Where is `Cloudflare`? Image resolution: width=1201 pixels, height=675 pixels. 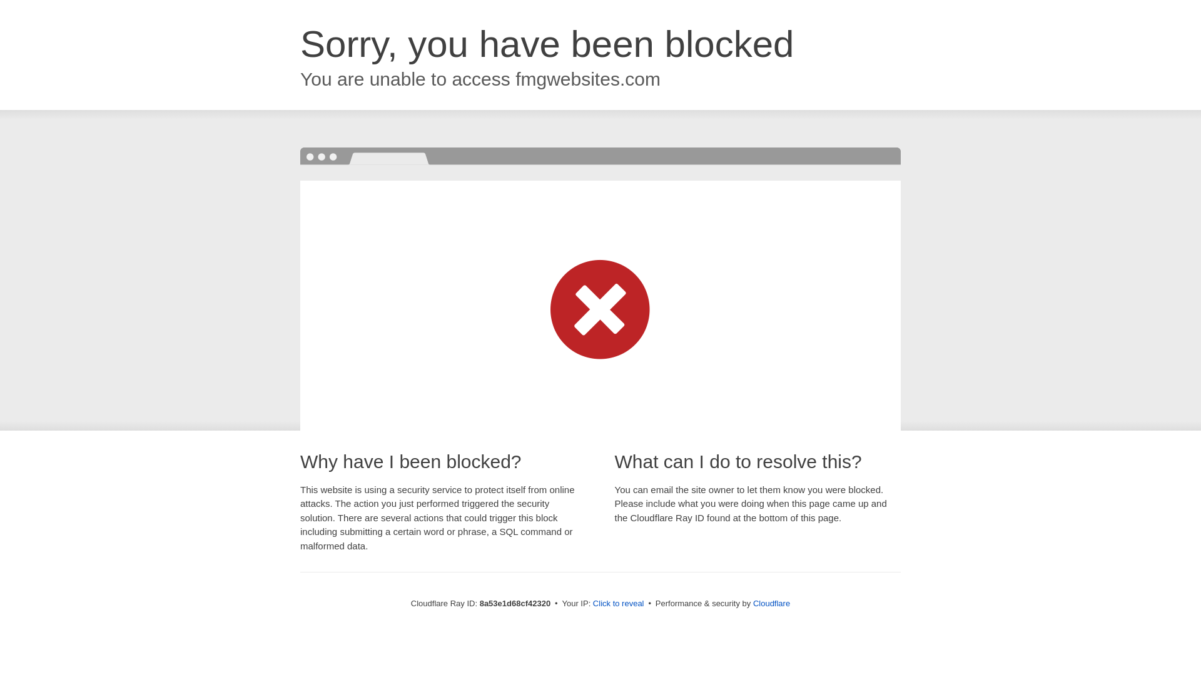 Cloudflare is located at coordinates (771, 603).